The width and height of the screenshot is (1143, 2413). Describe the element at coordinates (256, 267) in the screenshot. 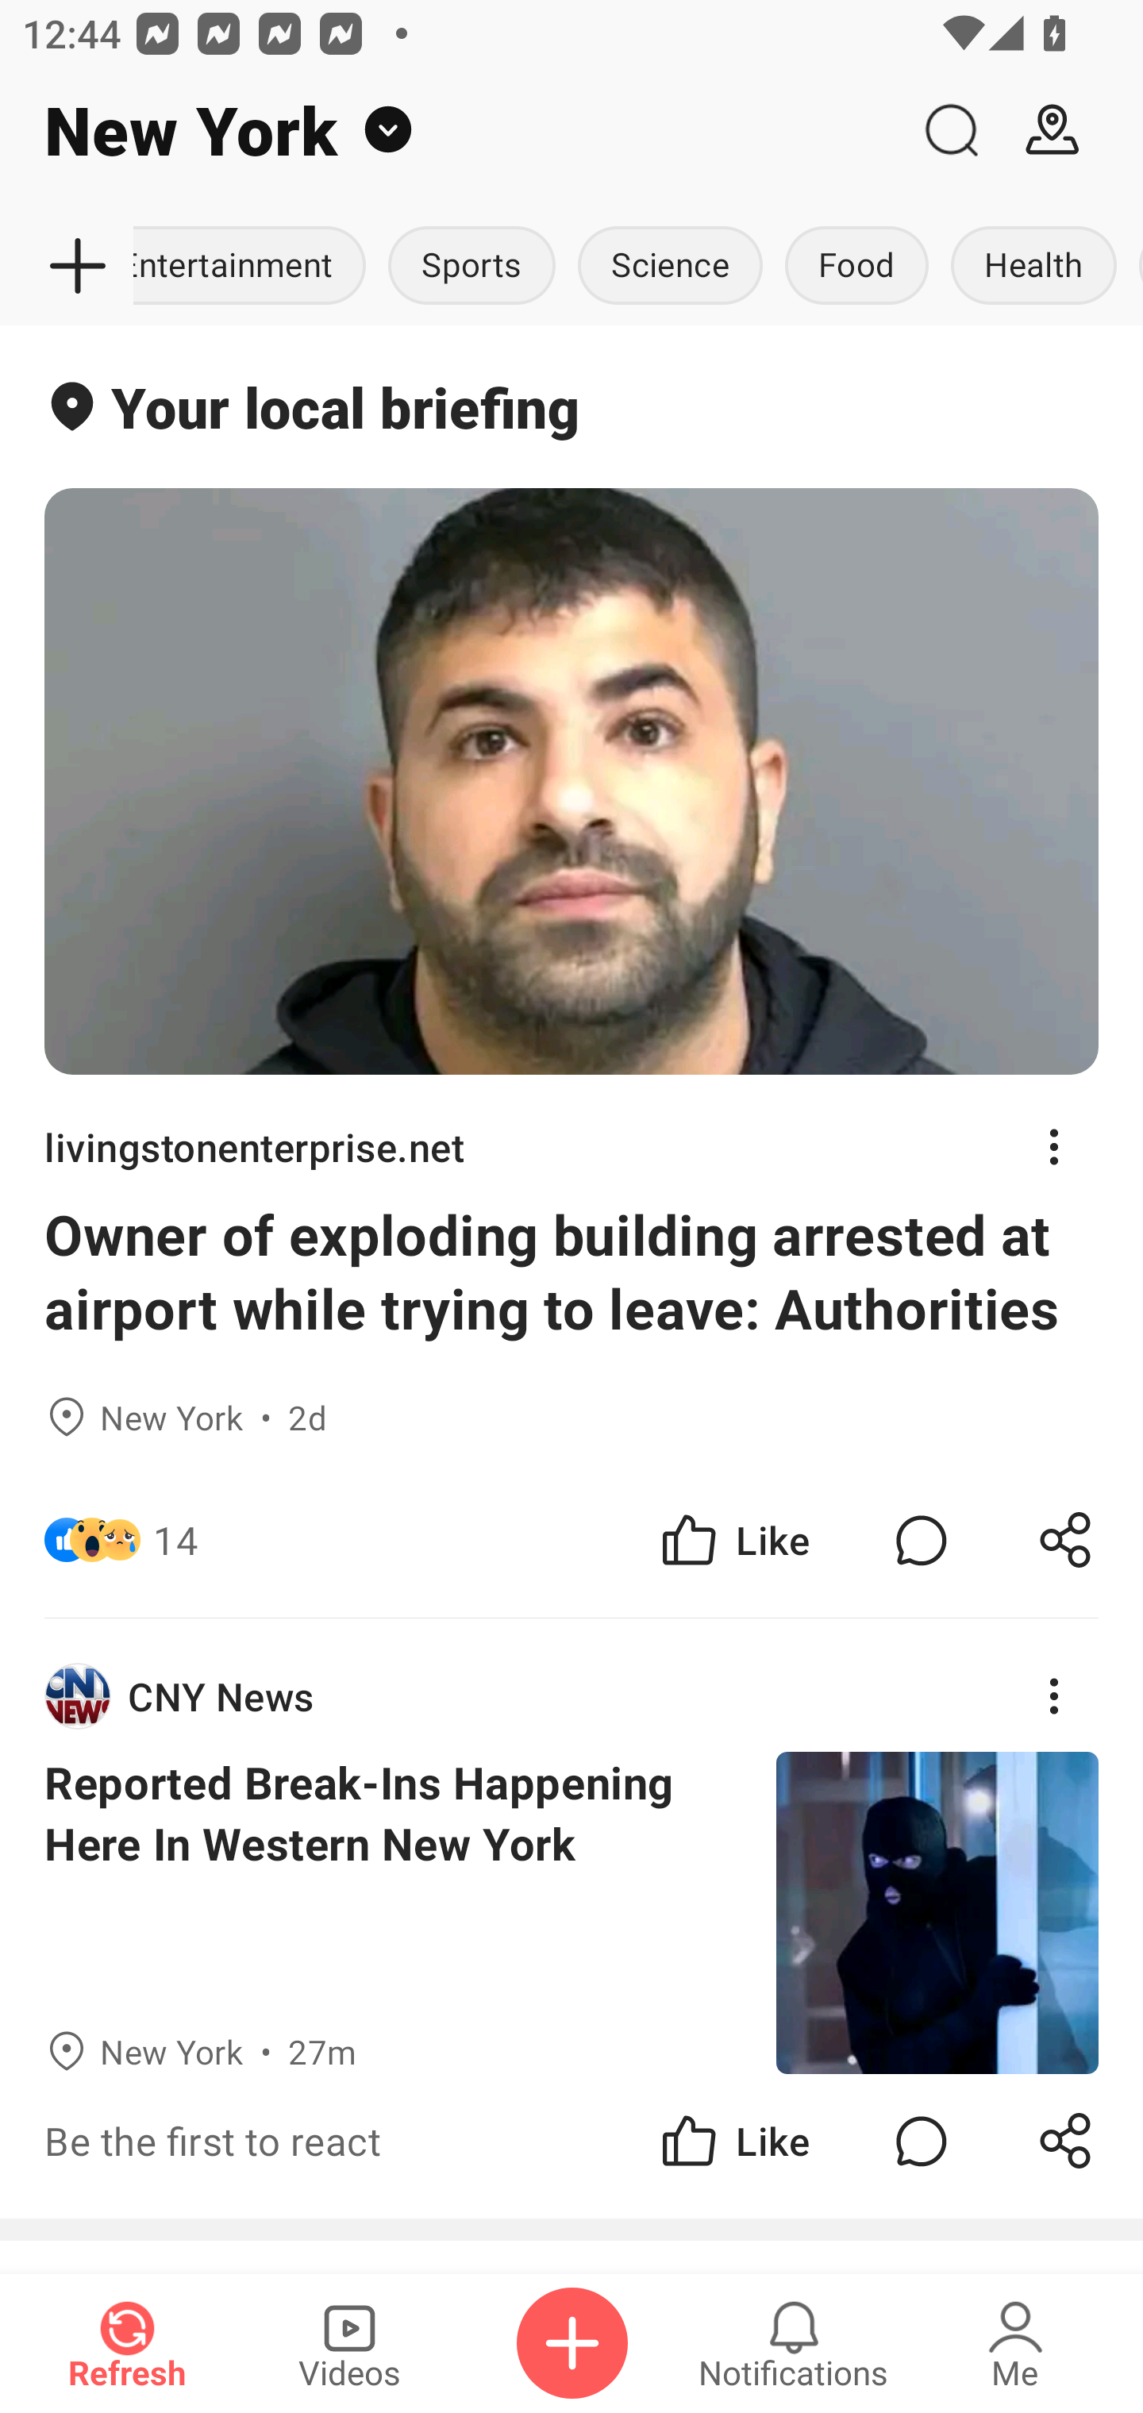

I see `Entertainment` at that location.